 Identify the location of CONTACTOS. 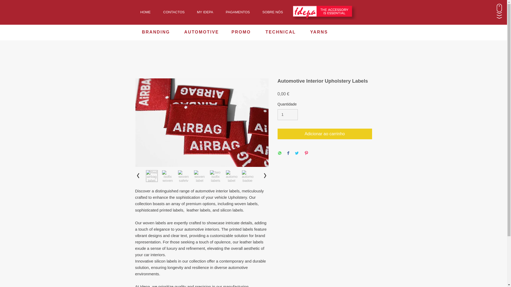
(174, 12).